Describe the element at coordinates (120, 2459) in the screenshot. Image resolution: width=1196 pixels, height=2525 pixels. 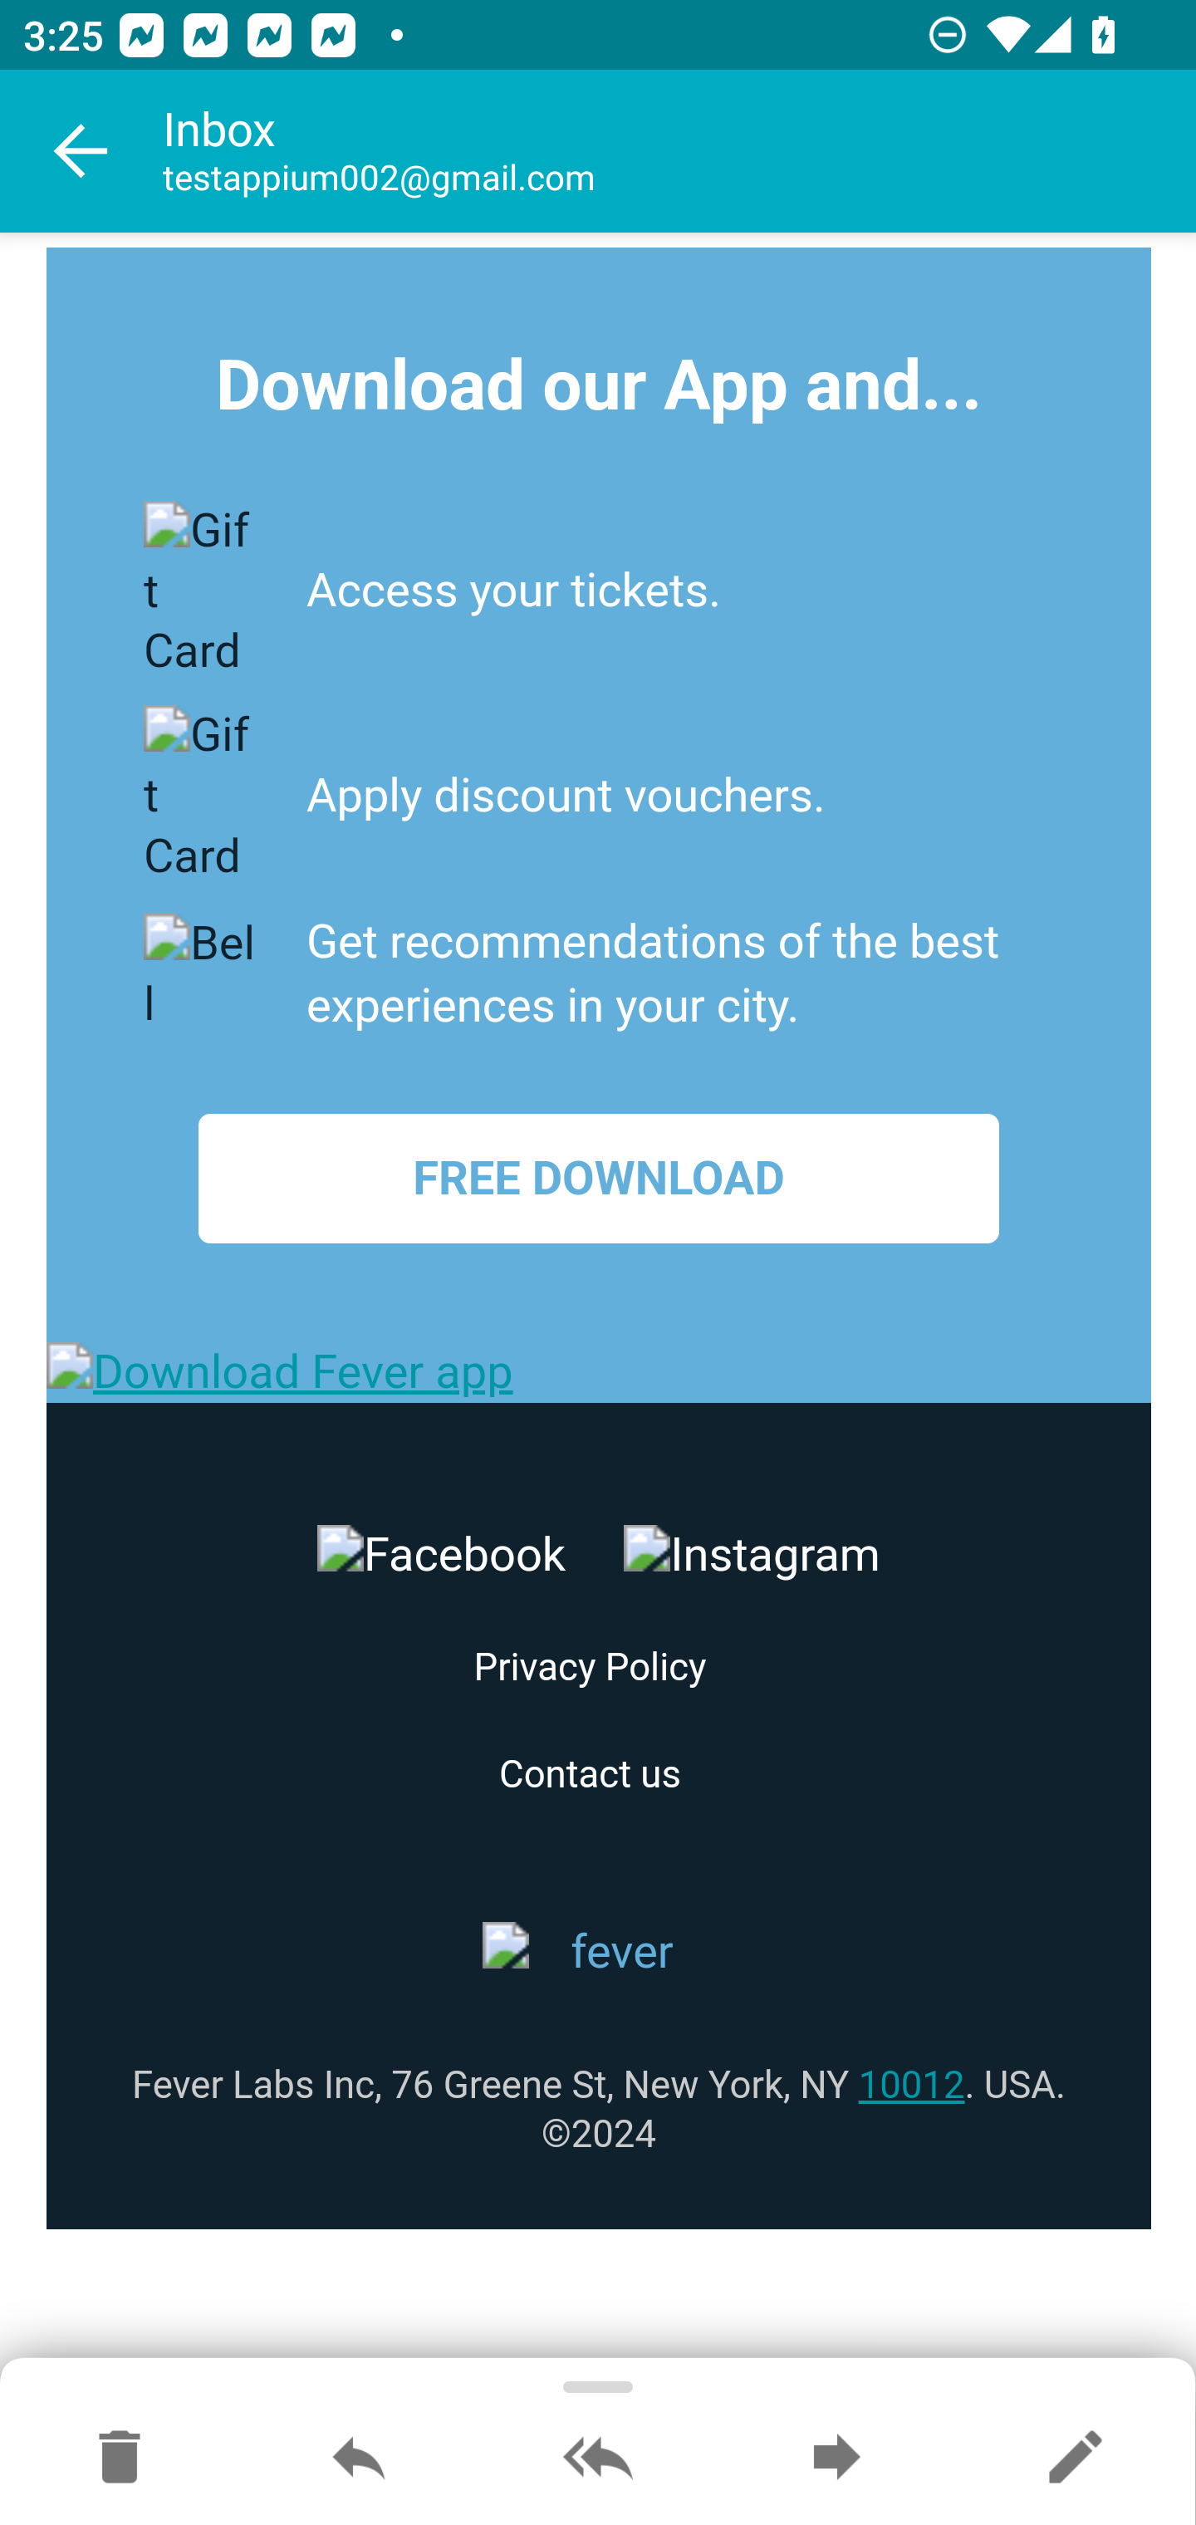
I see `Move to Deleted` at that location.